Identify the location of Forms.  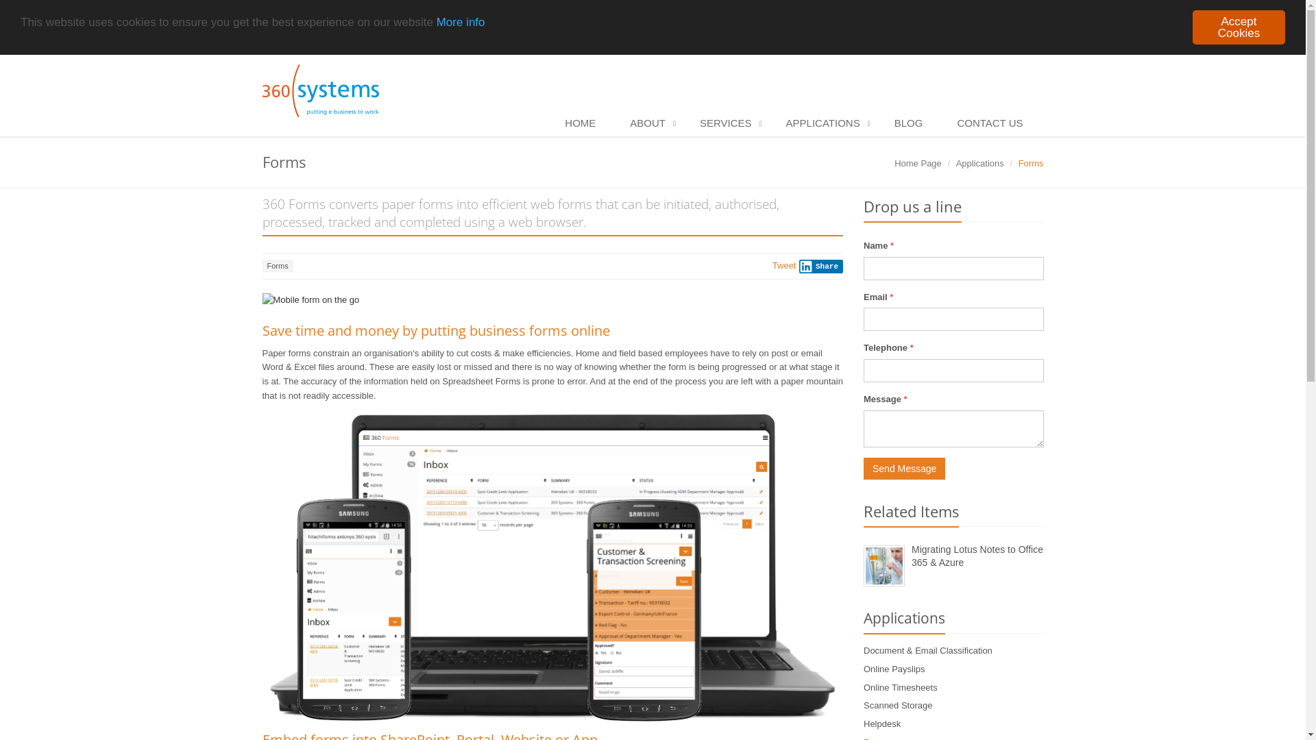
(277, 266).